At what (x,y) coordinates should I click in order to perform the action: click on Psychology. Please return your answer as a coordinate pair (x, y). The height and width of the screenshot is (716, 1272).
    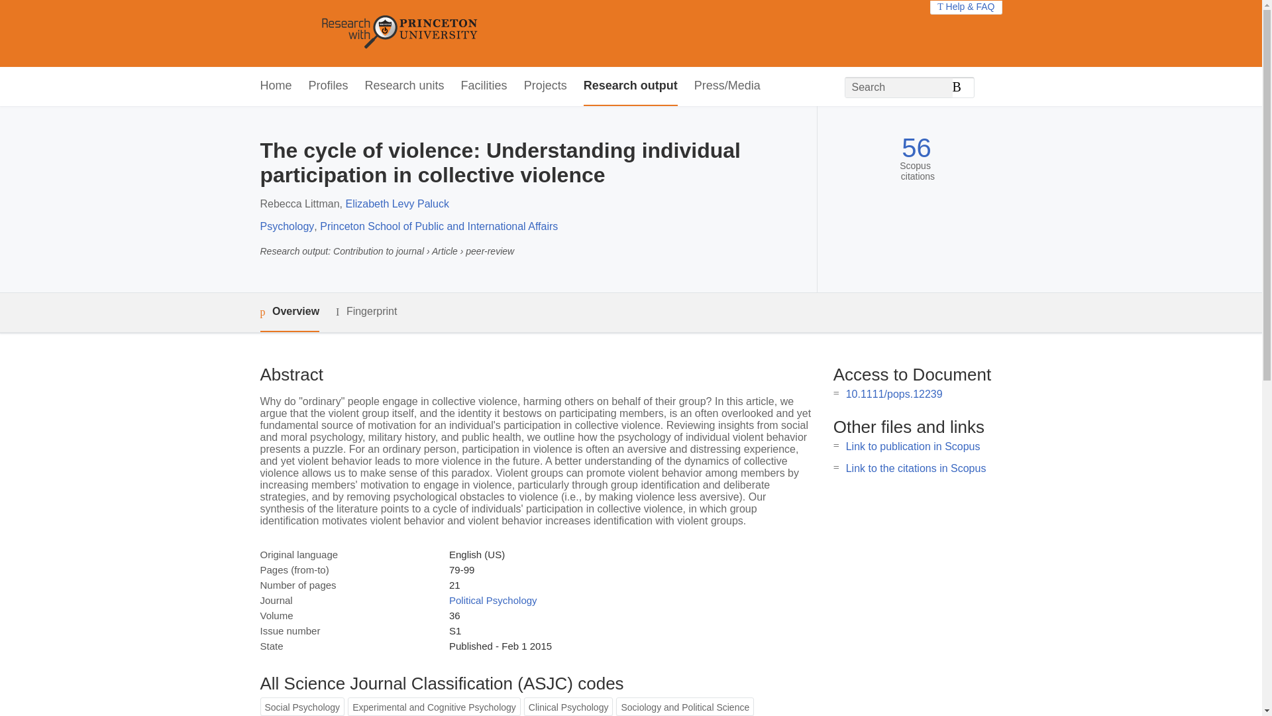
    Looking at the image, I should click on (286, 225).